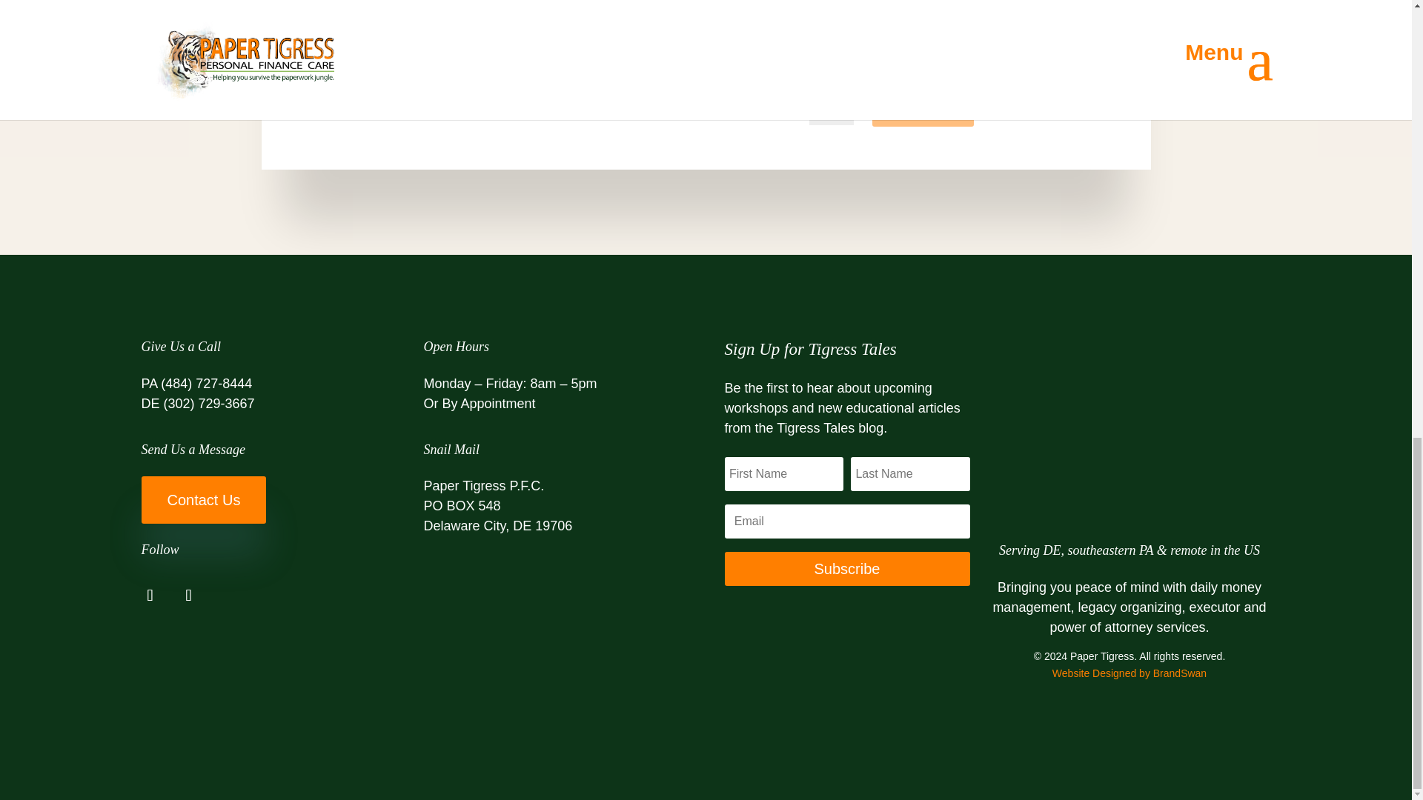  I want to click on Contact Us, so click(203, 499).